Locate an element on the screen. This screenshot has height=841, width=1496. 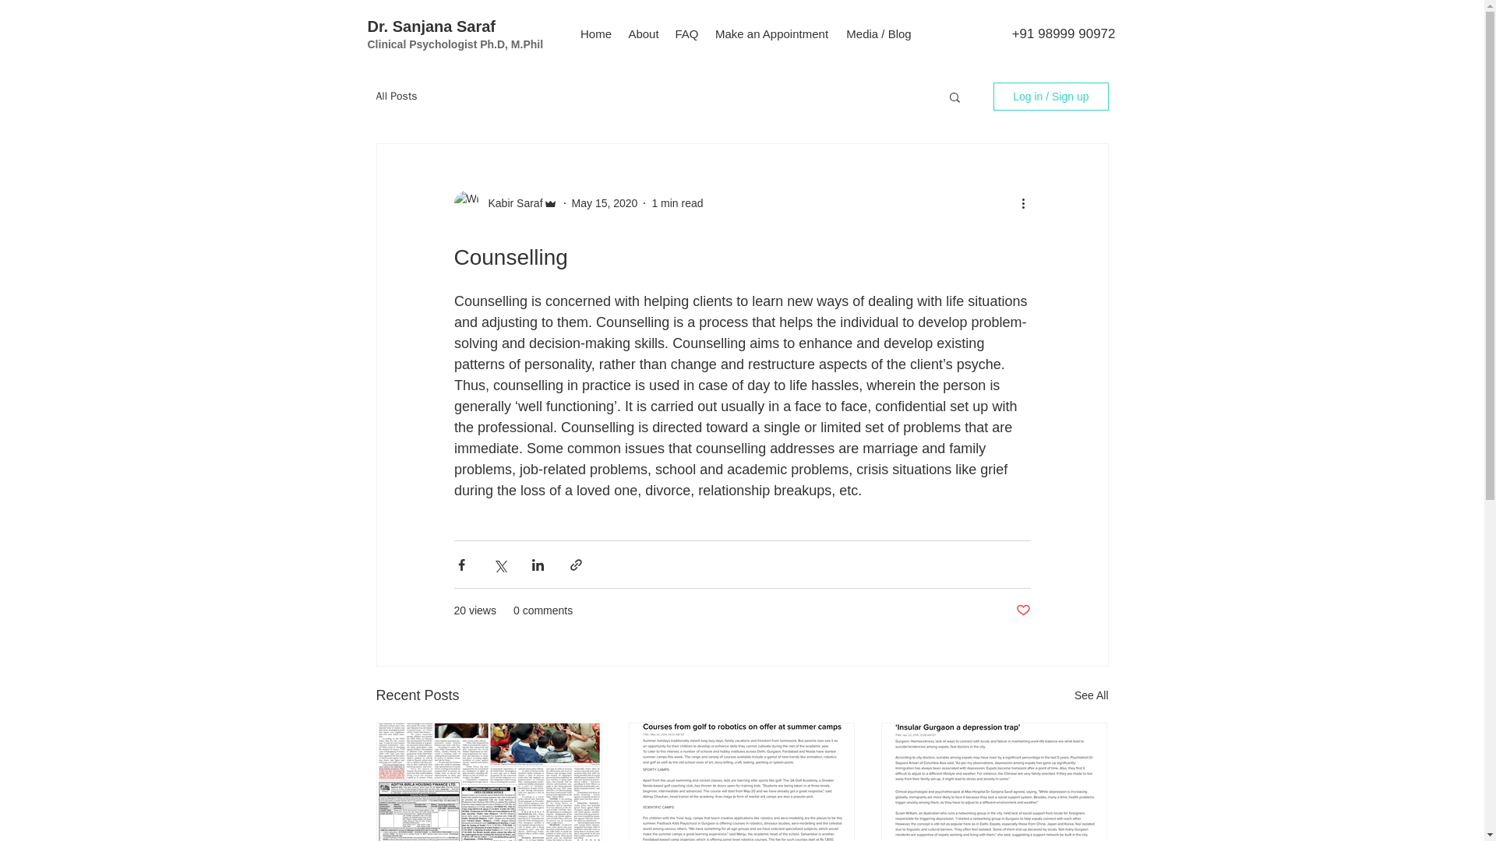
FAQ is located at coordinates (686, 33).